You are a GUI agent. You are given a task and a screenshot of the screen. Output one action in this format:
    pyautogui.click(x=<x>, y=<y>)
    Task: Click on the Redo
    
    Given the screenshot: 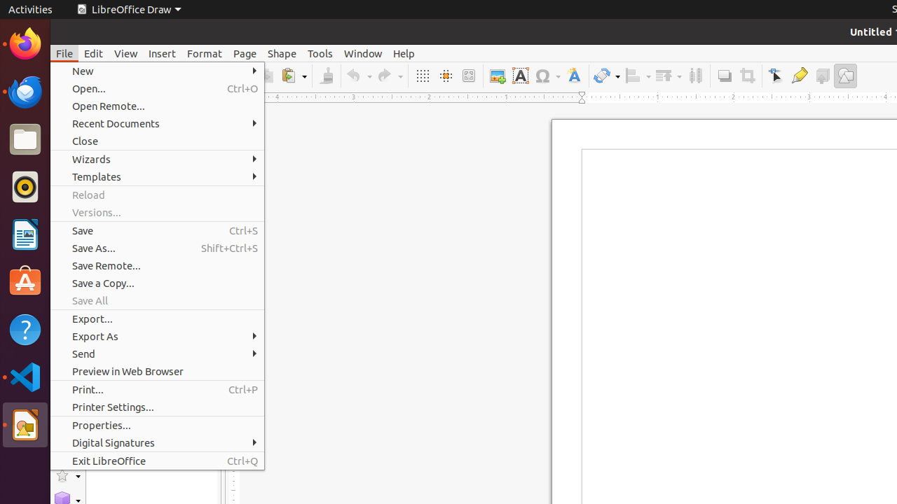 What is the action you would take?
    pyautogui.click(x=390, y=76)
    